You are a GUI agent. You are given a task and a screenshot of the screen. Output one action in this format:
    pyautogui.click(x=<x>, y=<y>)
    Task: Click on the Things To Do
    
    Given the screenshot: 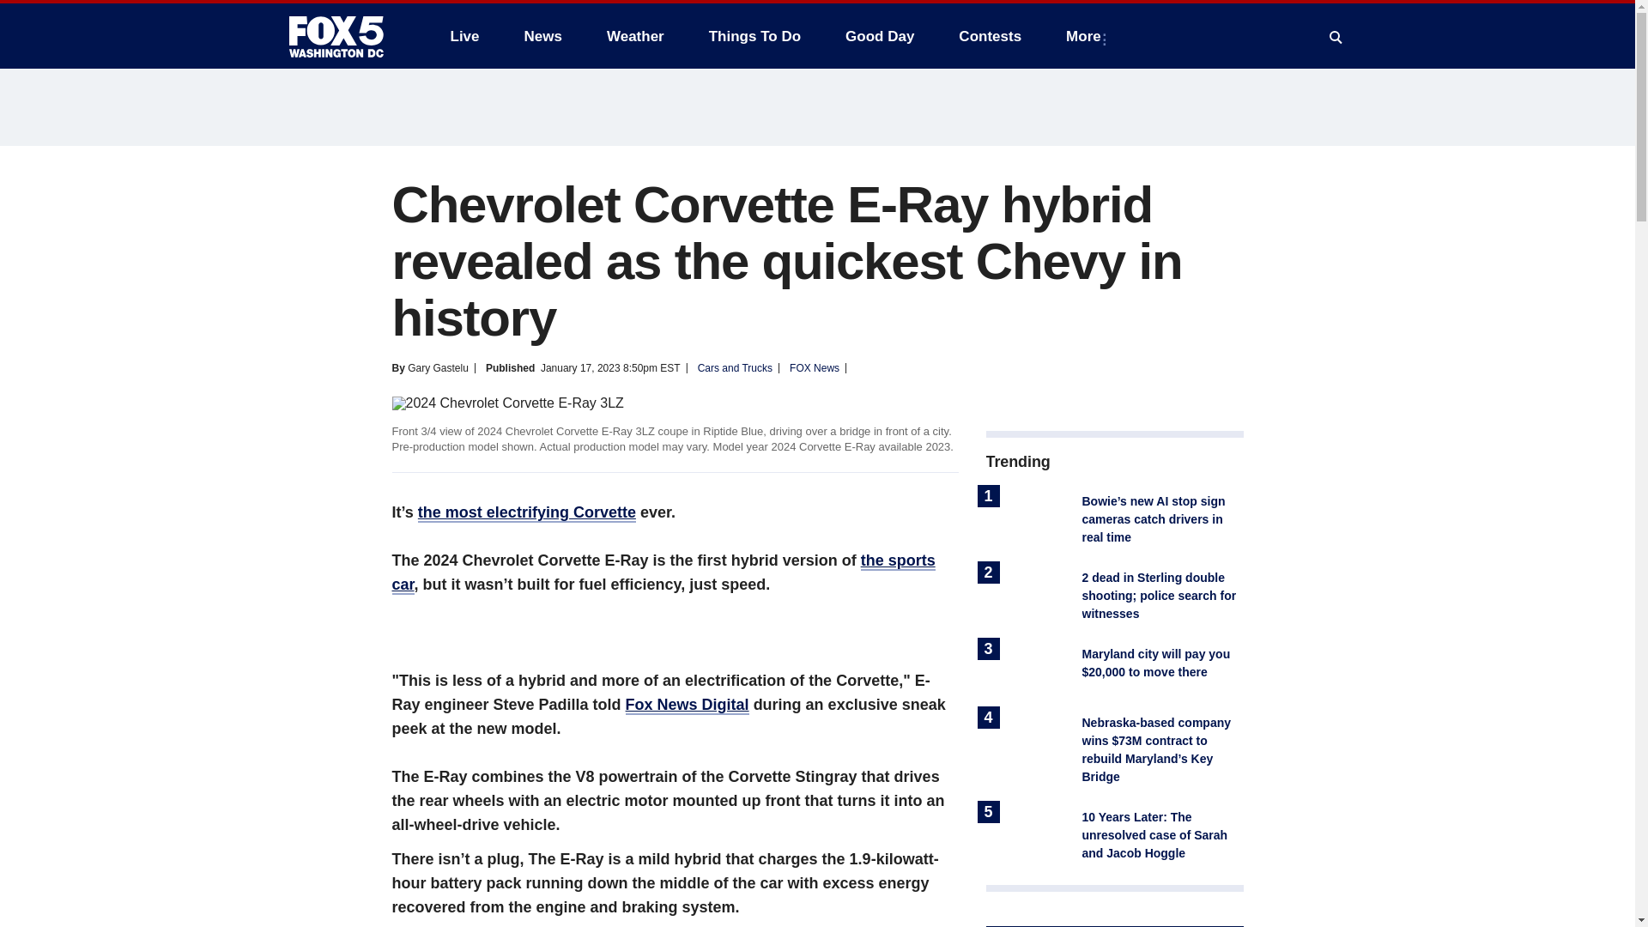 What is the action you would take?
    pyautogui.click(x=754, y=36)
    